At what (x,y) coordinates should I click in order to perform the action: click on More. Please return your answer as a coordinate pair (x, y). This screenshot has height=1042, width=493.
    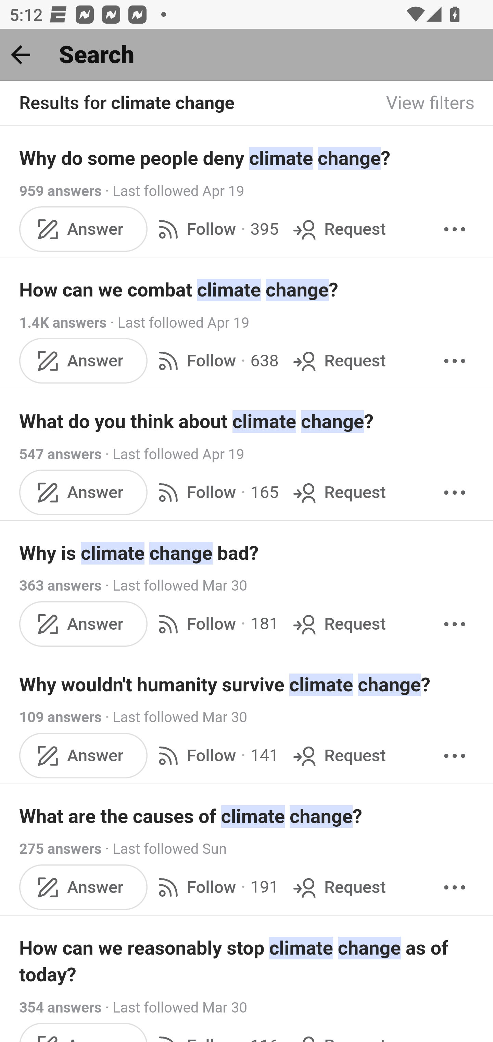
    Looking at the image, I should click on (455, 361).